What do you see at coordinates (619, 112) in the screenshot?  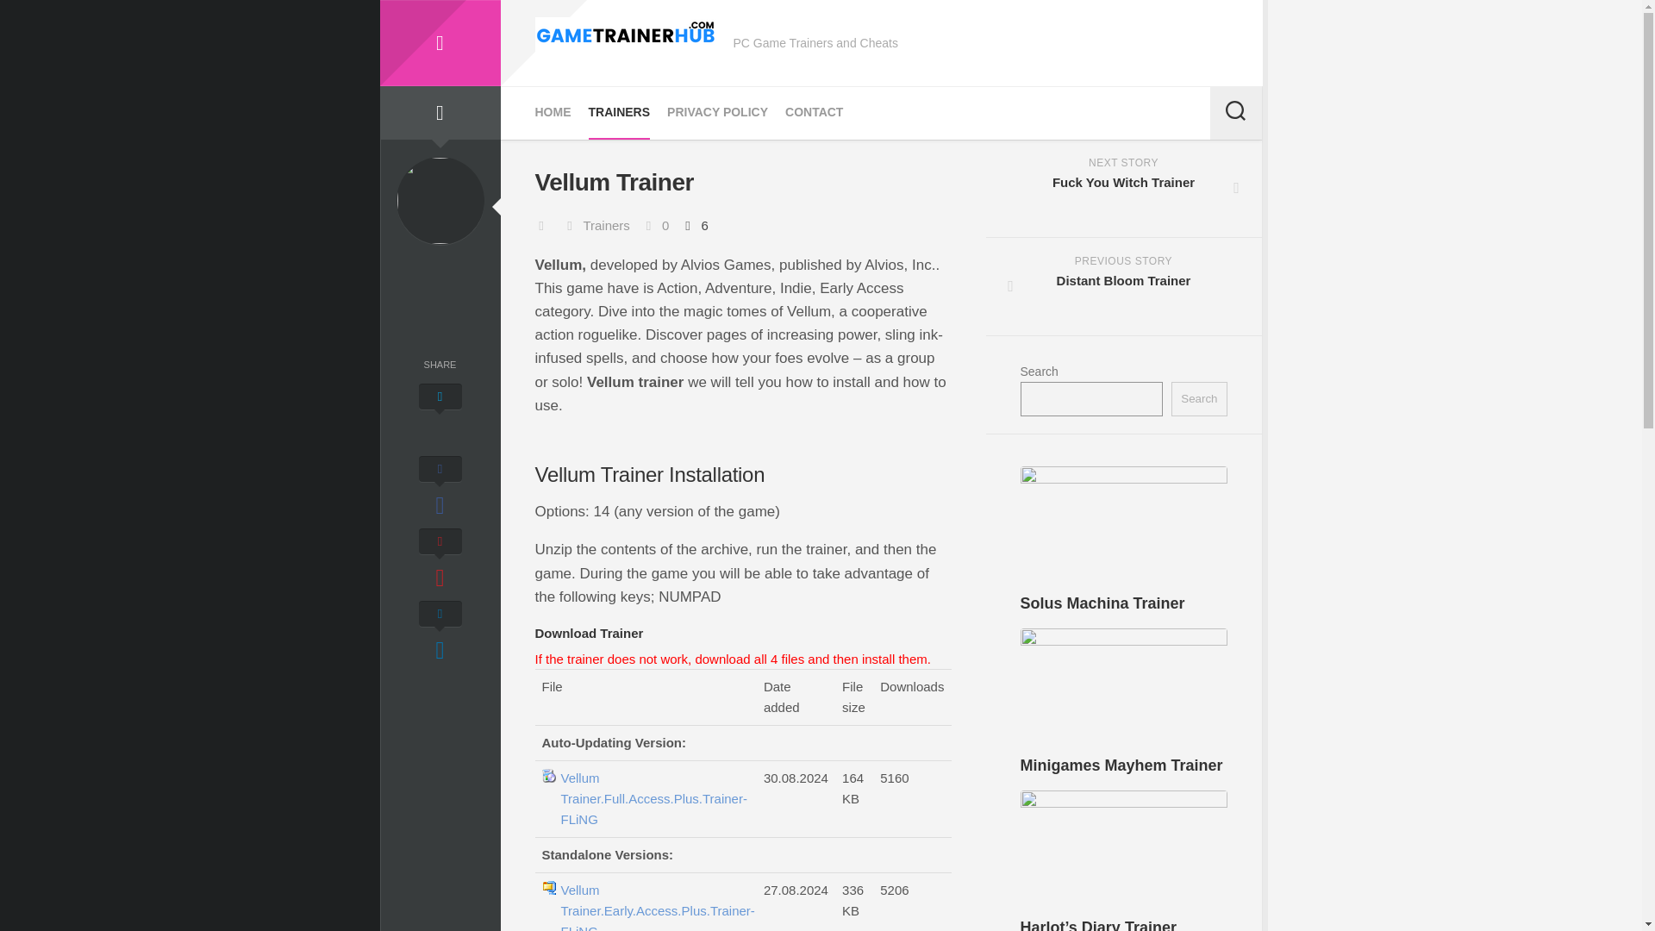 I see `Vellum Trainer.Early.Access.Plus.12.Trainer-FLiNG` at bounding box center [619, 112].